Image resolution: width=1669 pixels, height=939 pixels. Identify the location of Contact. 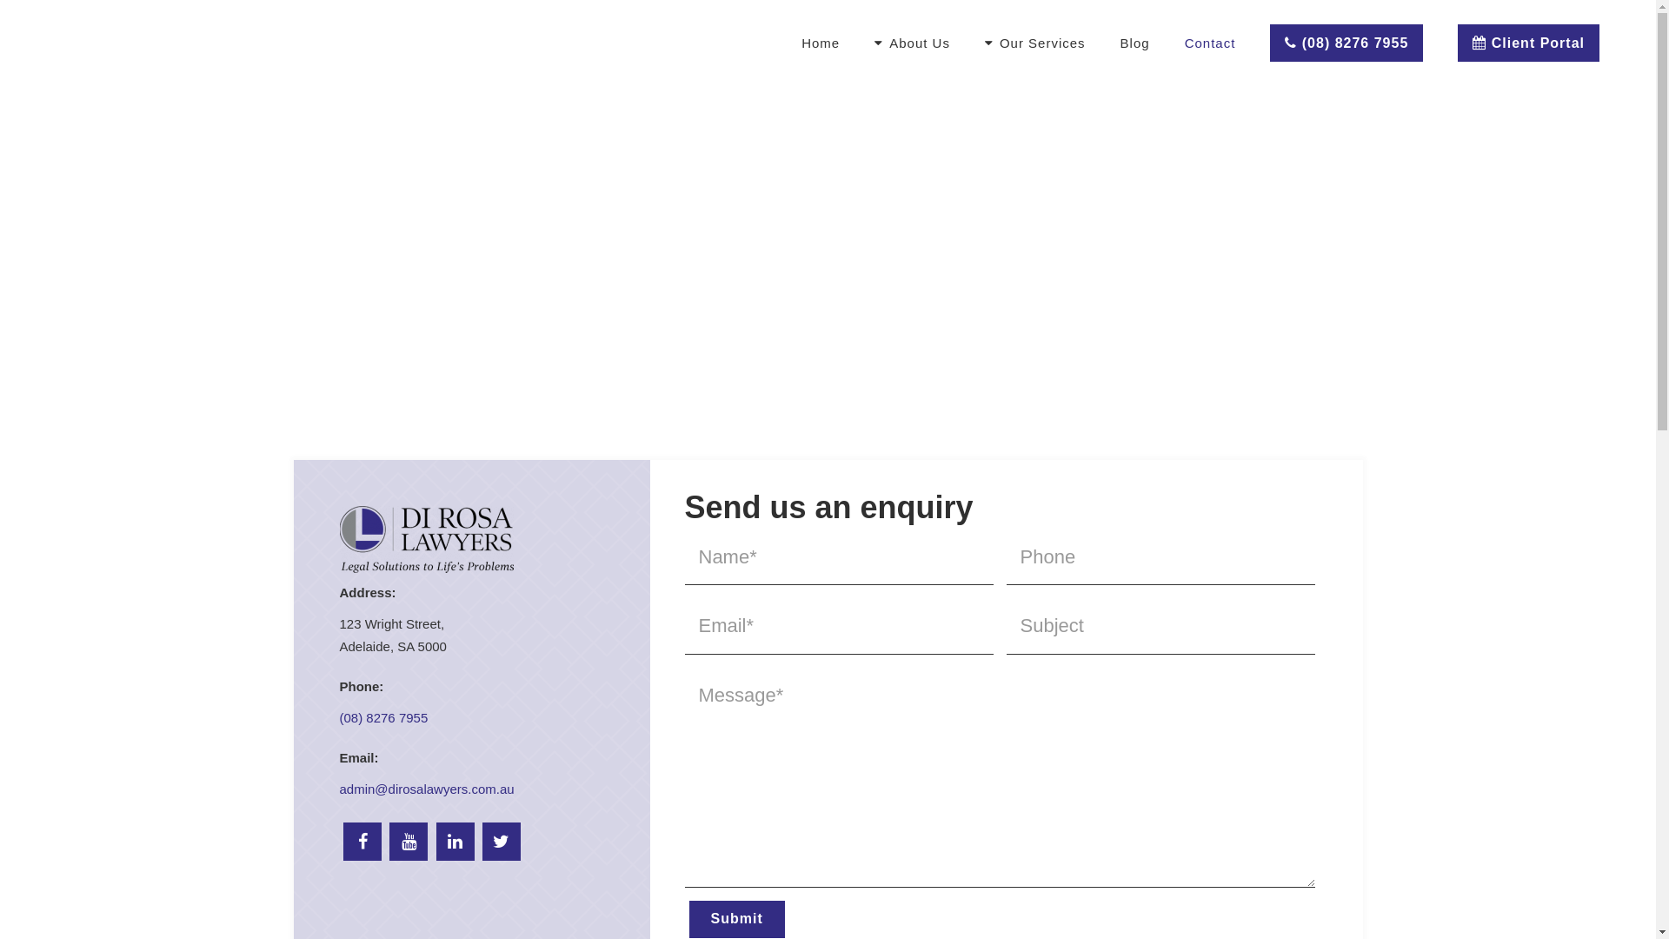
(1210, 43).